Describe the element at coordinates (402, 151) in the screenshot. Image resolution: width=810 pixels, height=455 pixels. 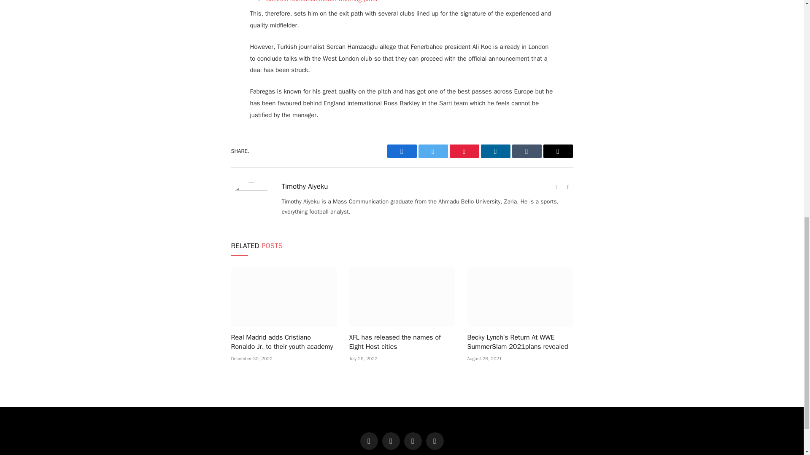
I see `Share on Facebook` at that location.